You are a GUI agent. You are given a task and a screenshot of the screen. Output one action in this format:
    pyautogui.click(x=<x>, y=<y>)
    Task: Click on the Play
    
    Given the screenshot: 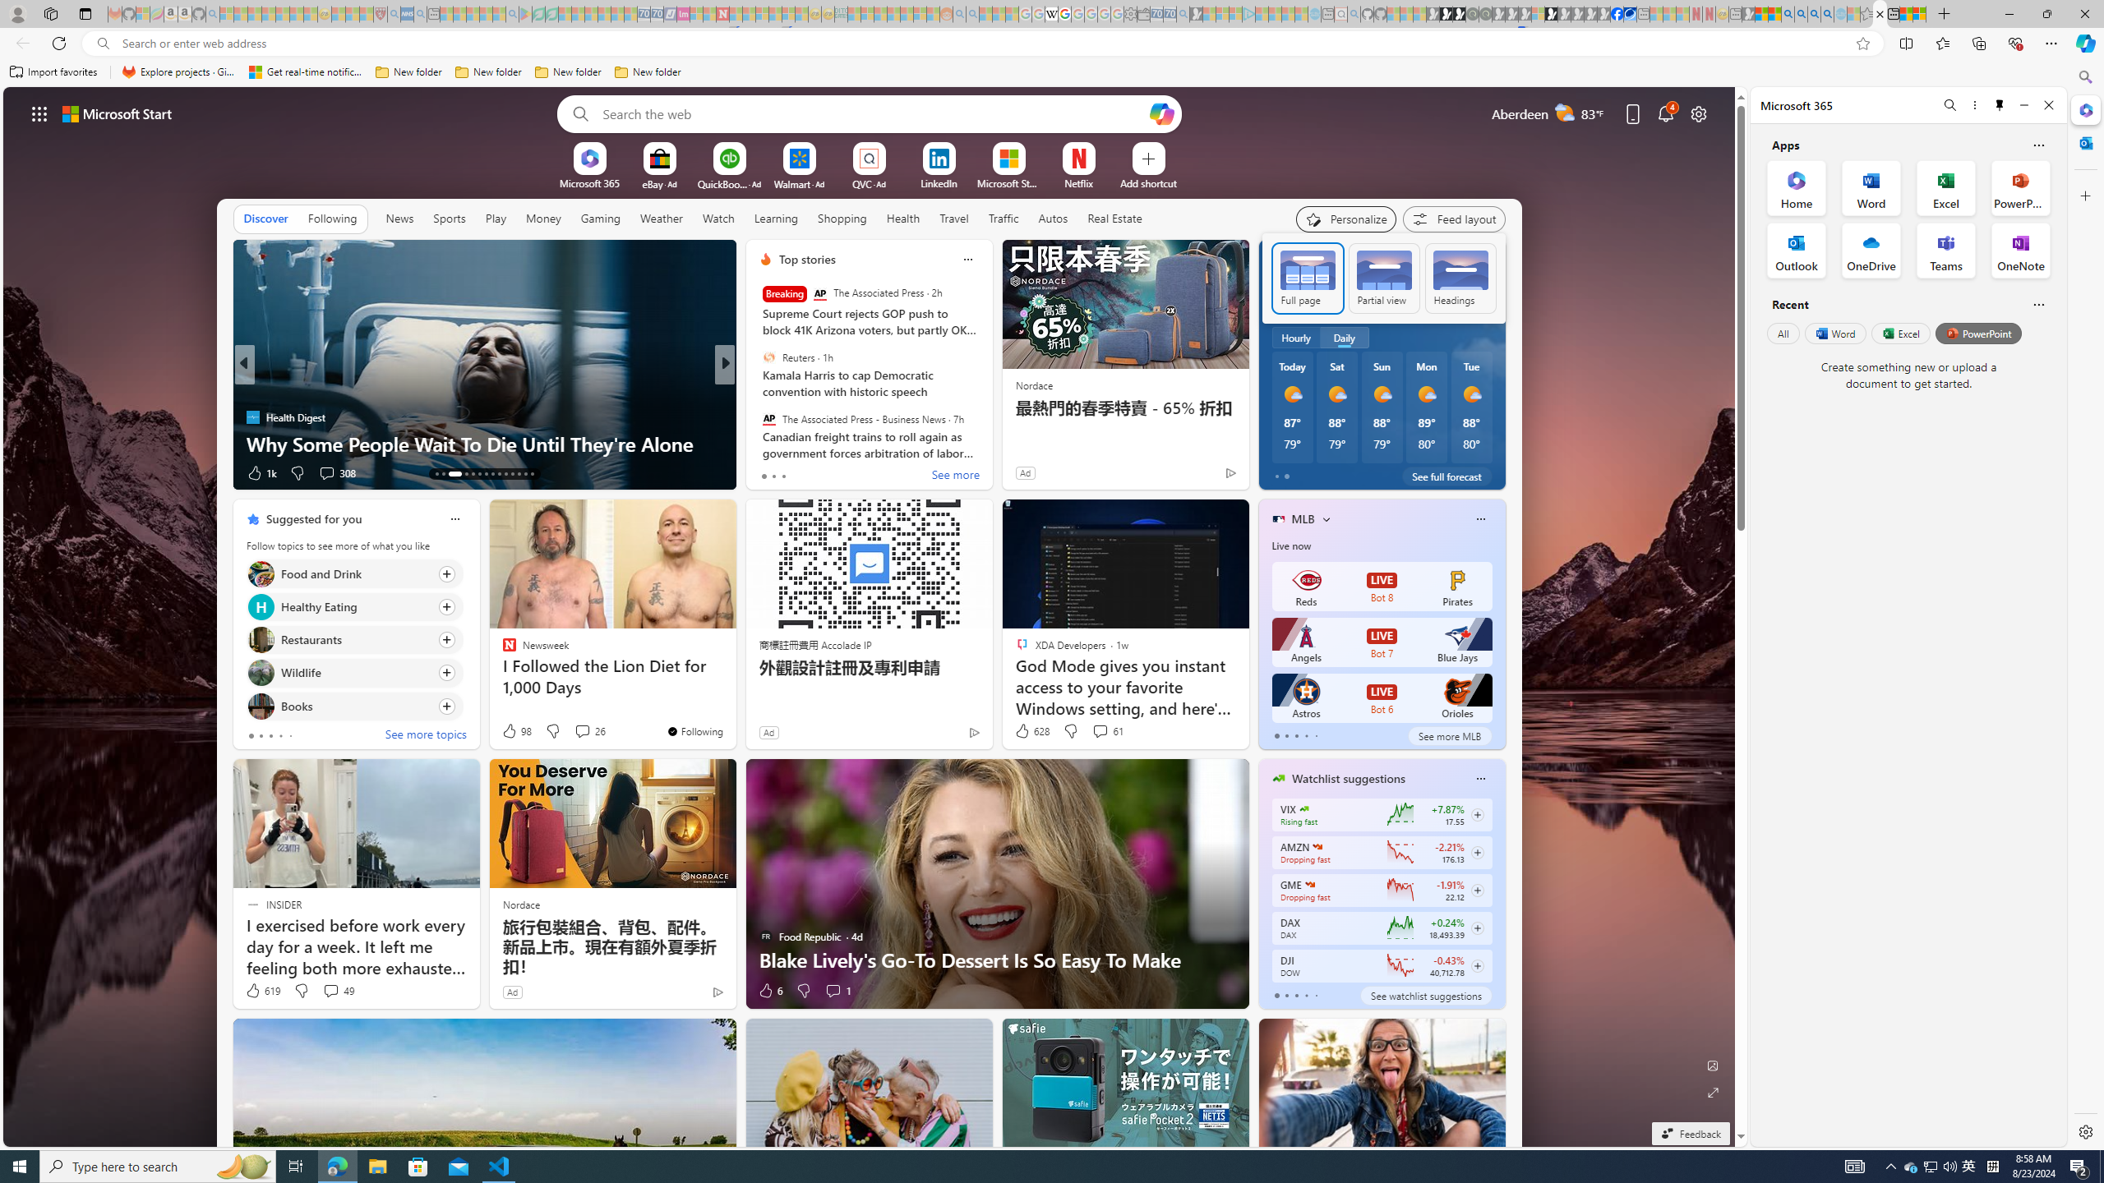 What is the action you would take?
    pyautogui.click(x=495, y=218)
    